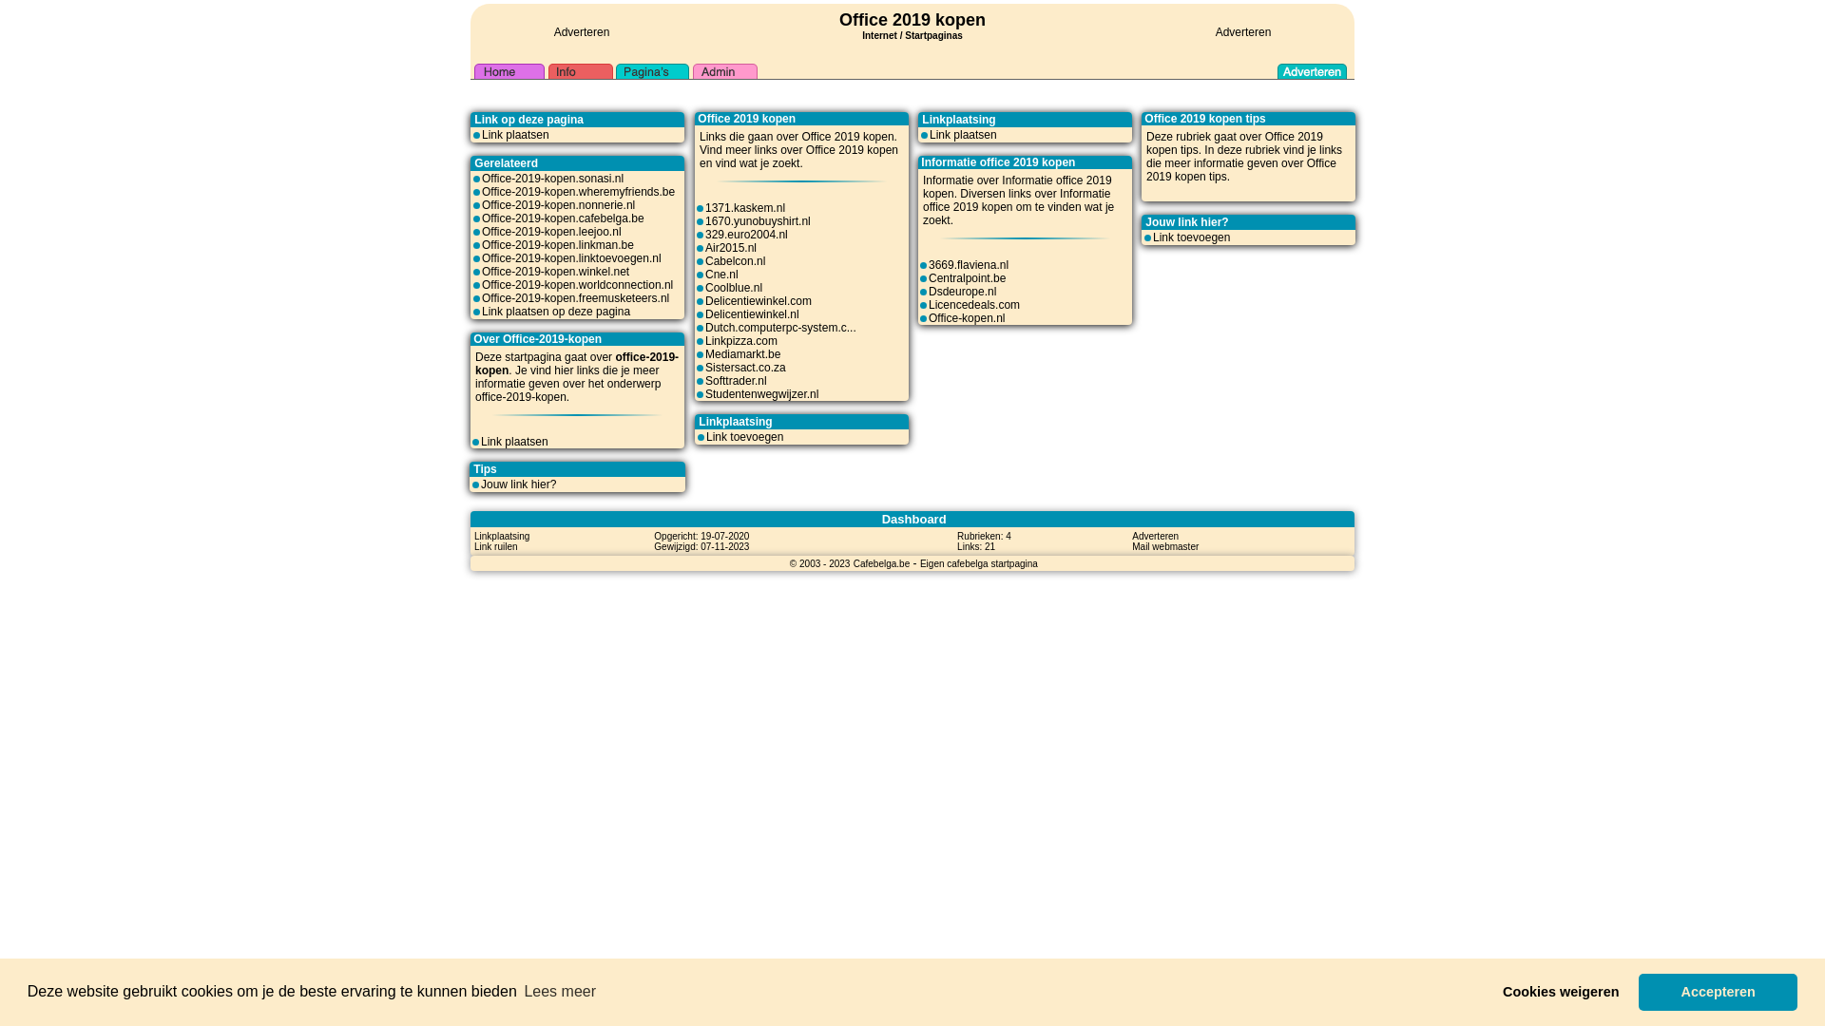  I want to click on Cafebelga.be, so click(882, 563).